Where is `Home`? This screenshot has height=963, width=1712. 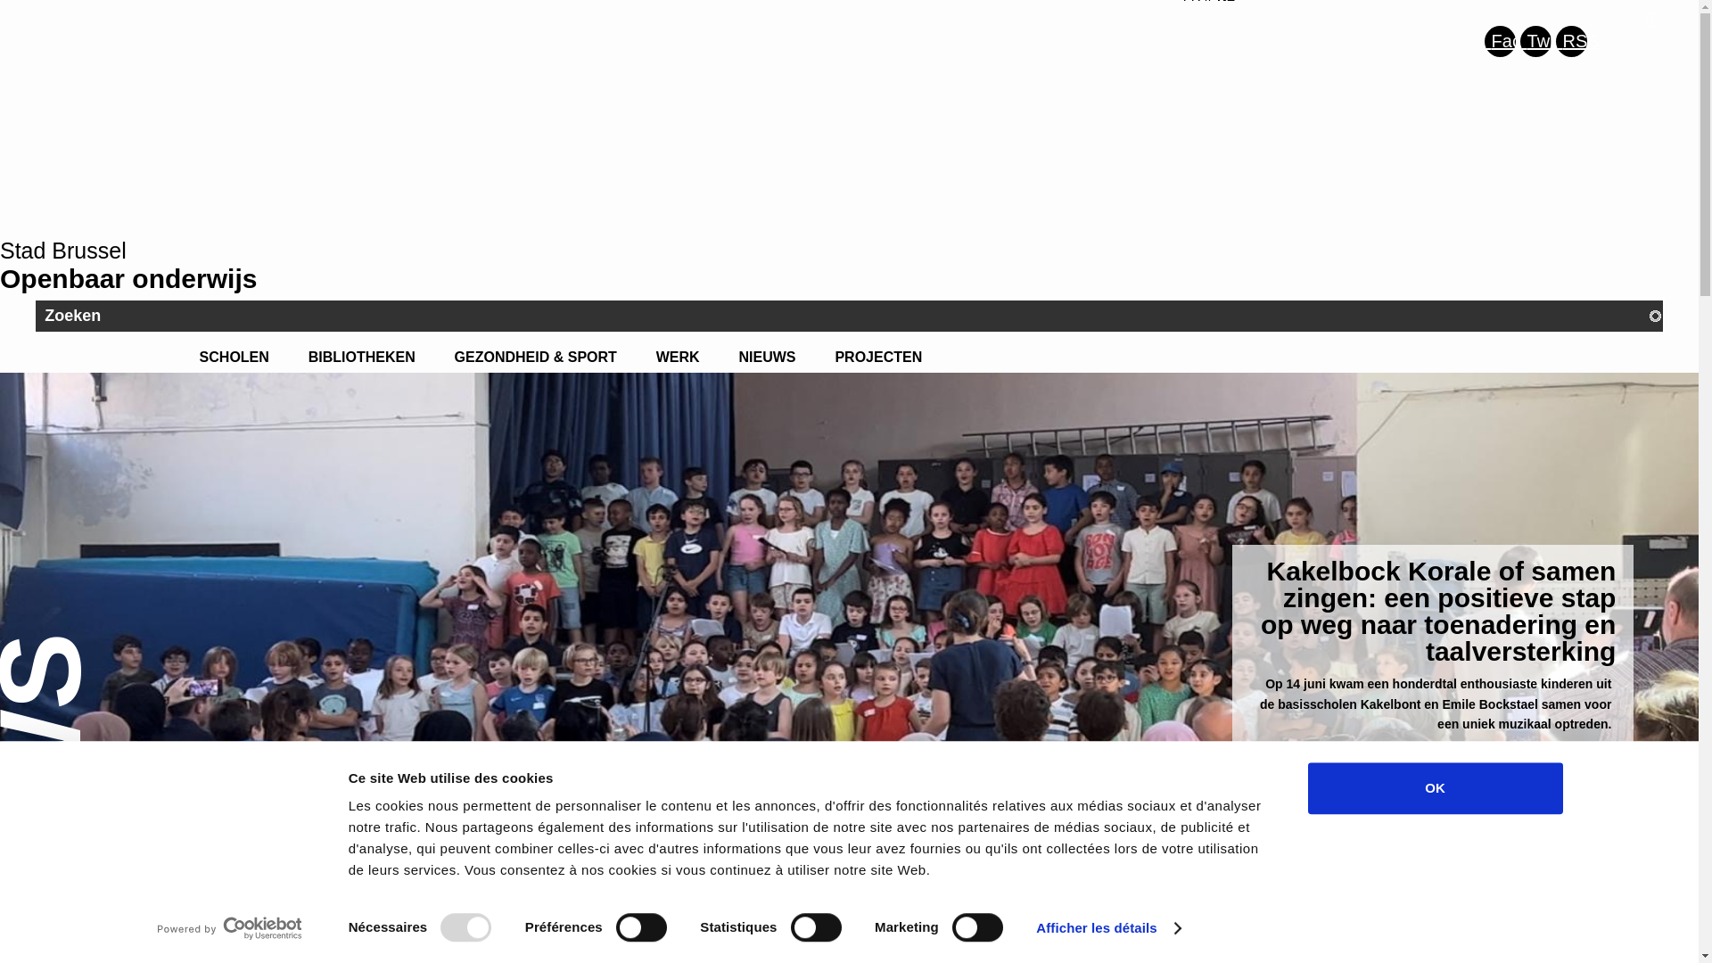
Home is located at coordinates (30, 825).